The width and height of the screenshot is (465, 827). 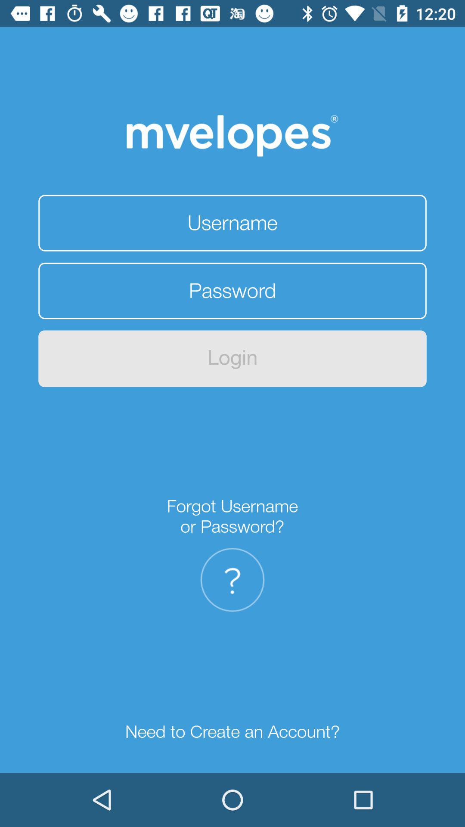 What do you see at coordinates (232, 291) in the screenshot?
I see `type in password` at bounding box center [232, 291].